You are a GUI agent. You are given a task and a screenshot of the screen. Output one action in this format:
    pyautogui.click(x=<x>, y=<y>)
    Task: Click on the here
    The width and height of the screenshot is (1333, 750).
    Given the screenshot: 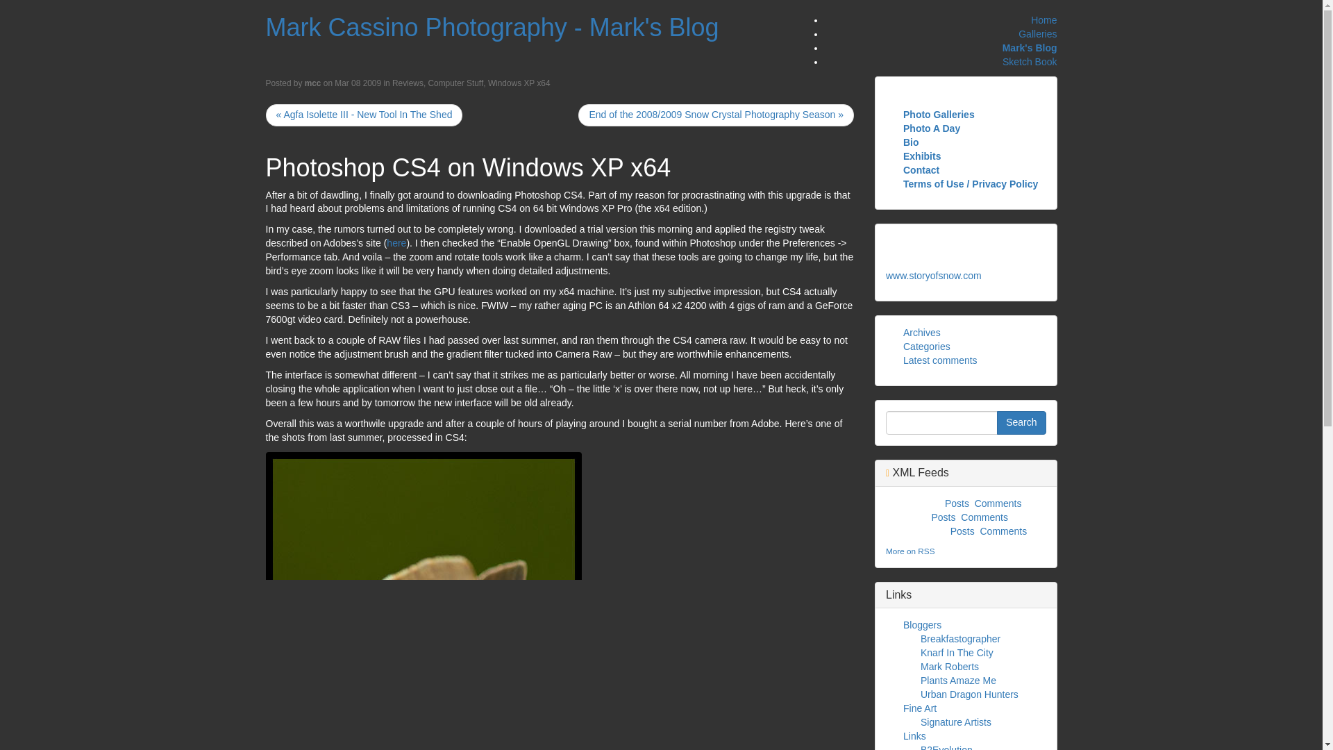 What is the action you would take?
    pyautogui.click(x=396, y=243)
    